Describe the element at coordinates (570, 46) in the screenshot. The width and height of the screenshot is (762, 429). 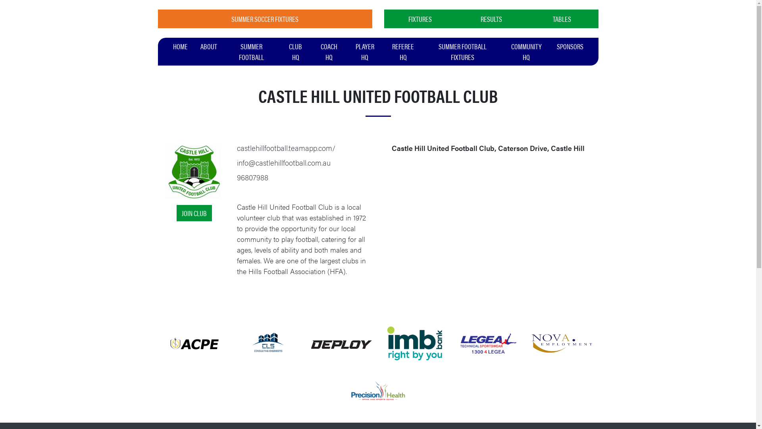
I see `SPONSORS` at that location.